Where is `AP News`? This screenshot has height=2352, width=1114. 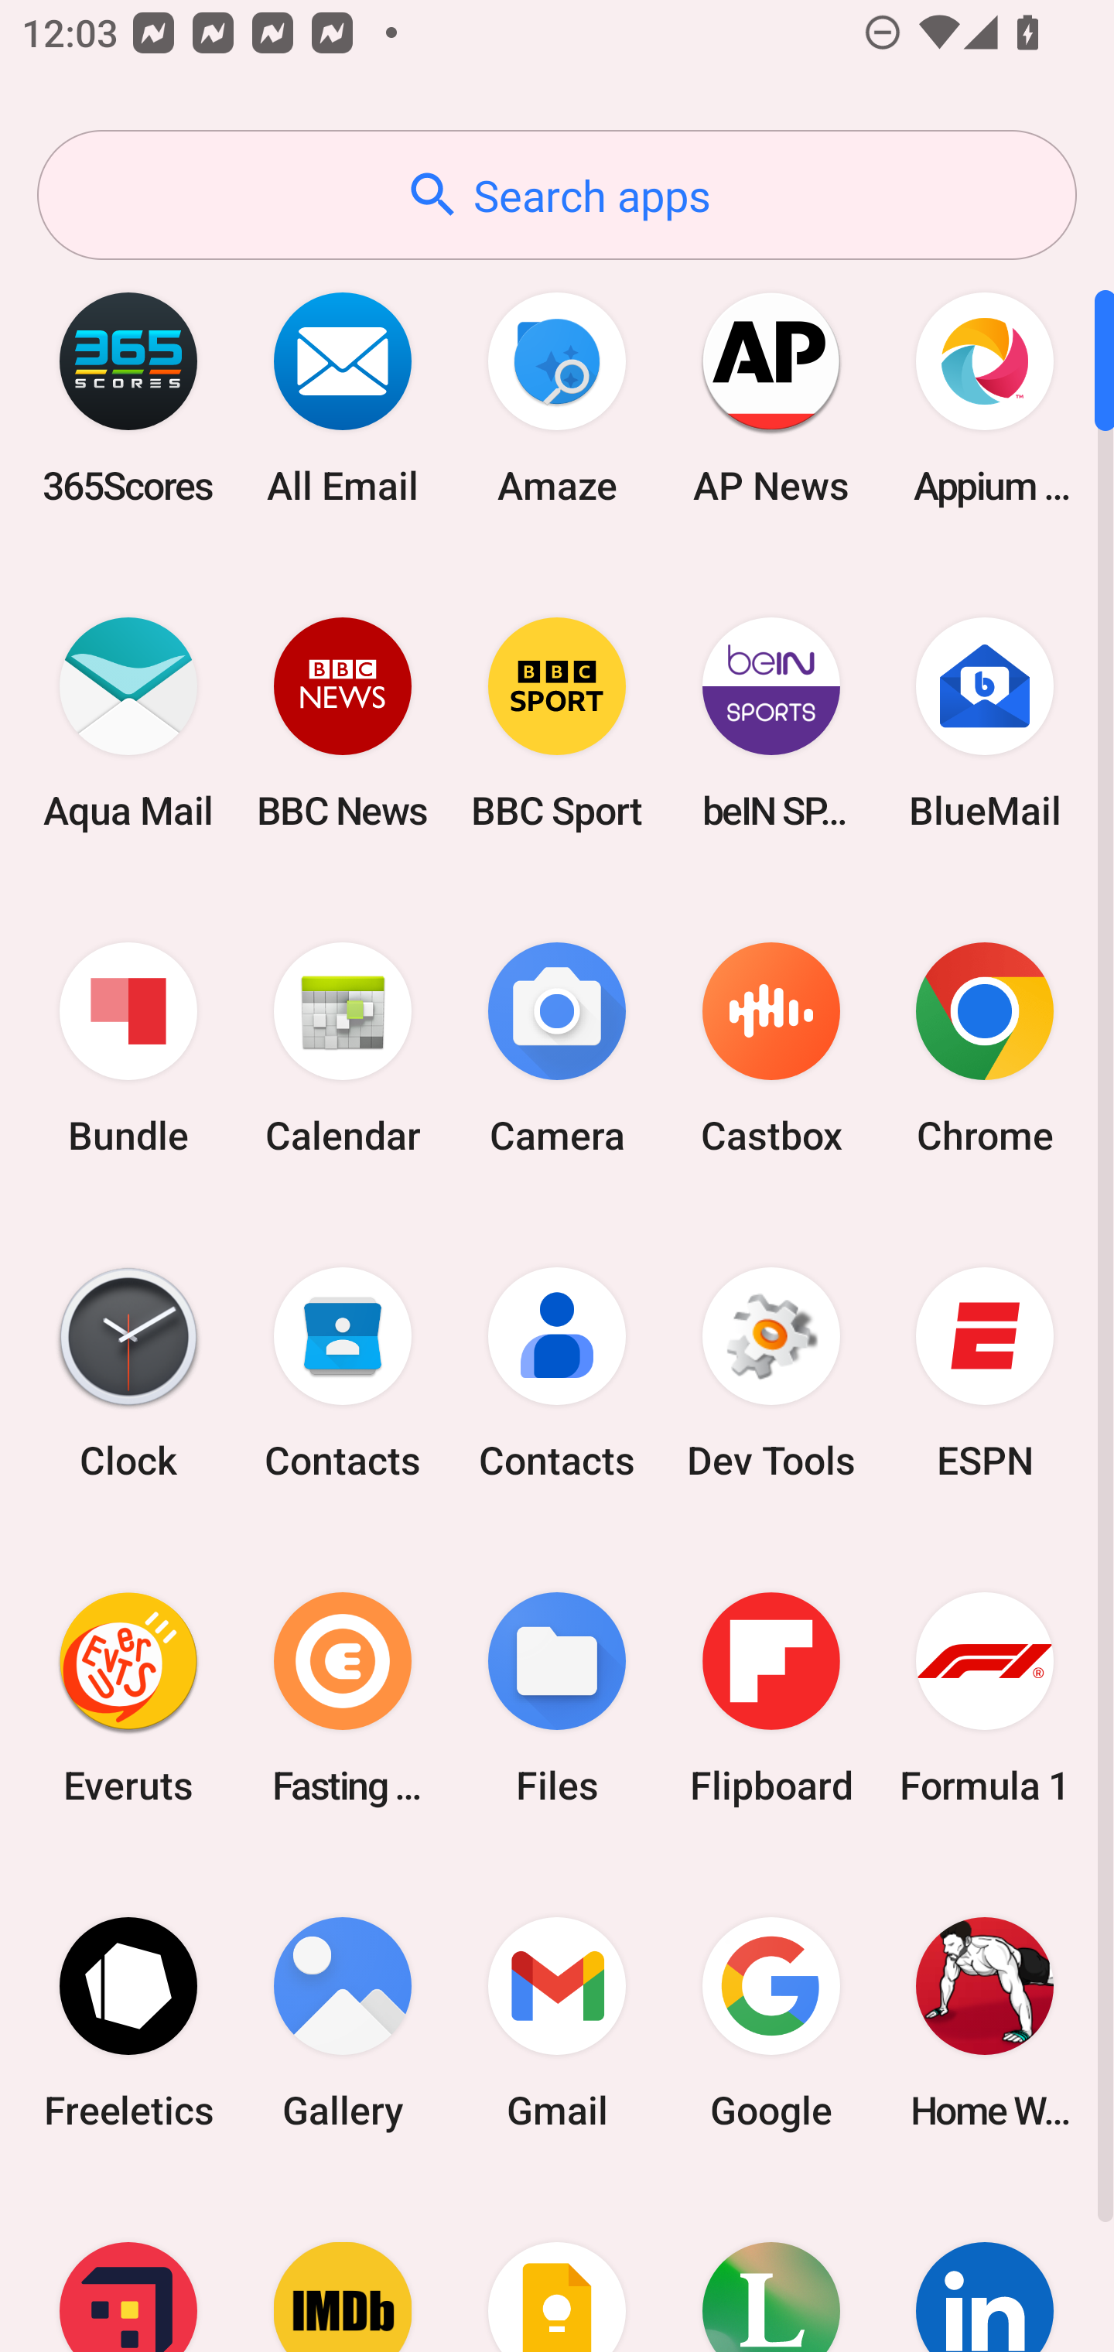
AP News is located at coordinates (771, 398).